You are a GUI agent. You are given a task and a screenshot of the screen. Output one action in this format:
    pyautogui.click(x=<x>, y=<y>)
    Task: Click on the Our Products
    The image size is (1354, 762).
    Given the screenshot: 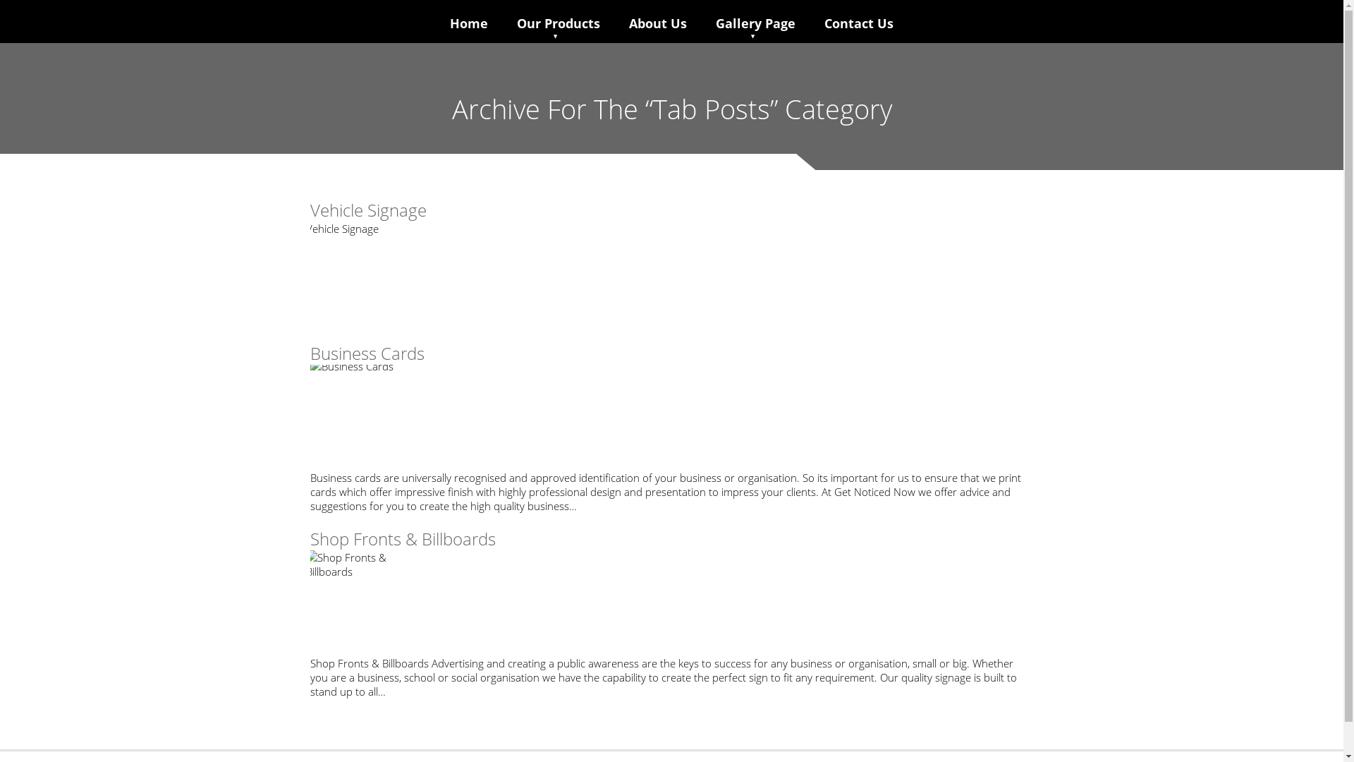 What is the action you would take?
    pyautogui.click(x=558, y=23)
    